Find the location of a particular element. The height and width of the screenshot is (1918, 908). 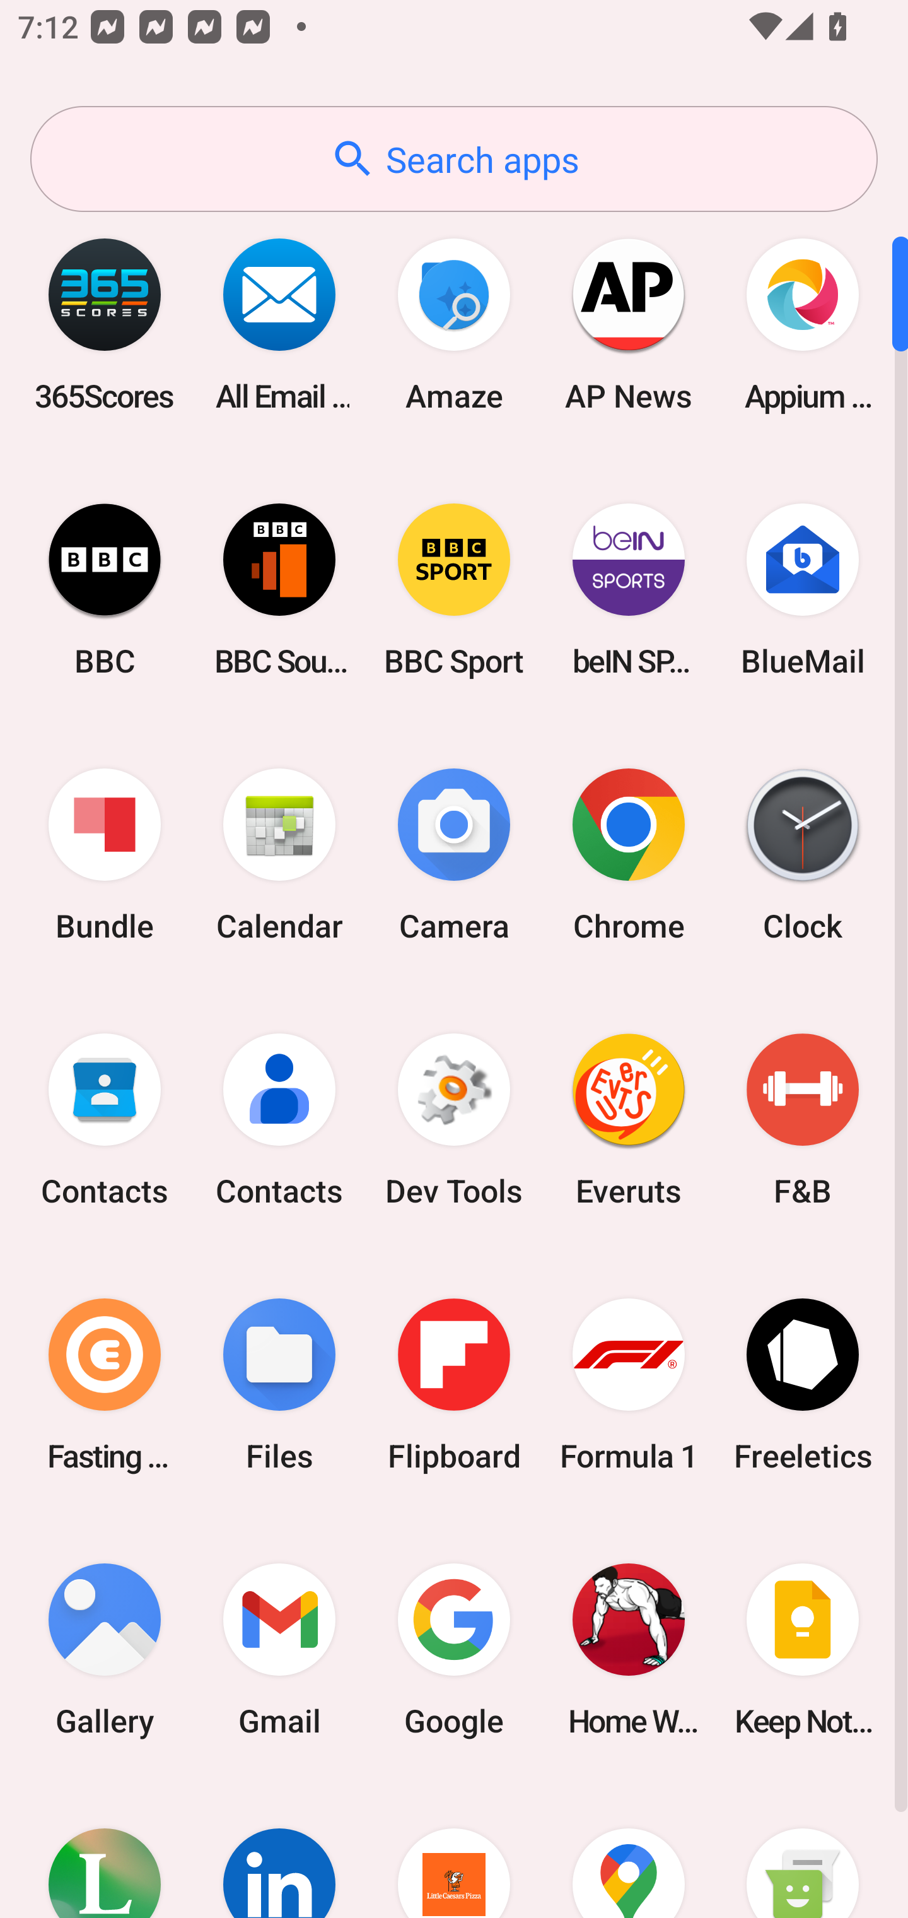

Everuts is located at coordinates (628, 1120).